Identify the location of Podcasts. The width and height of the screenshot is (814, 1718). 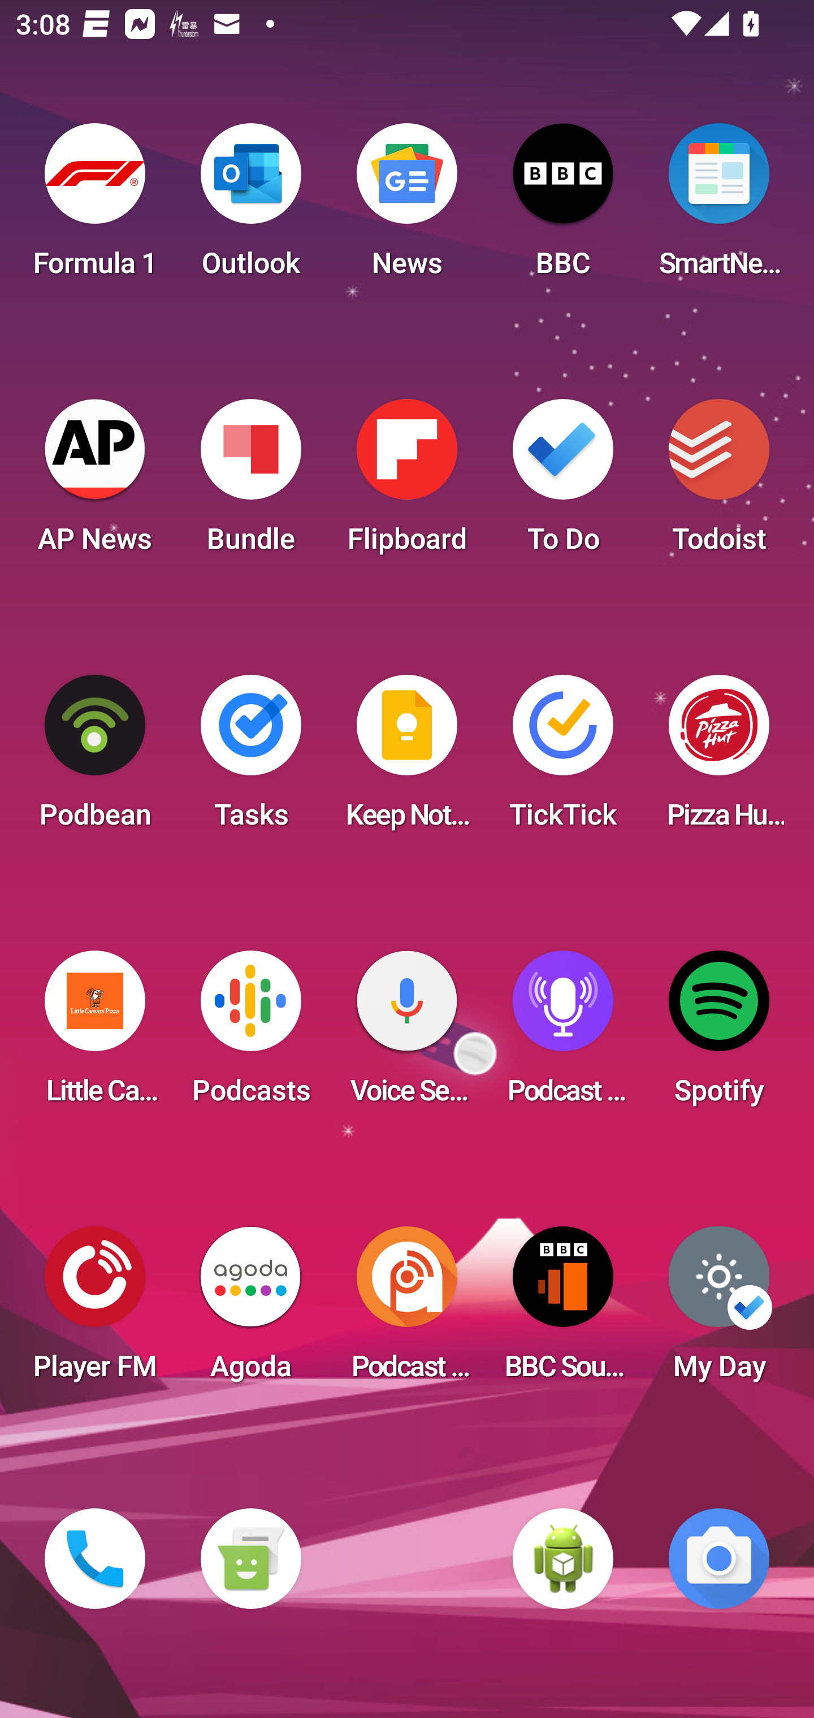
(250, 1034).